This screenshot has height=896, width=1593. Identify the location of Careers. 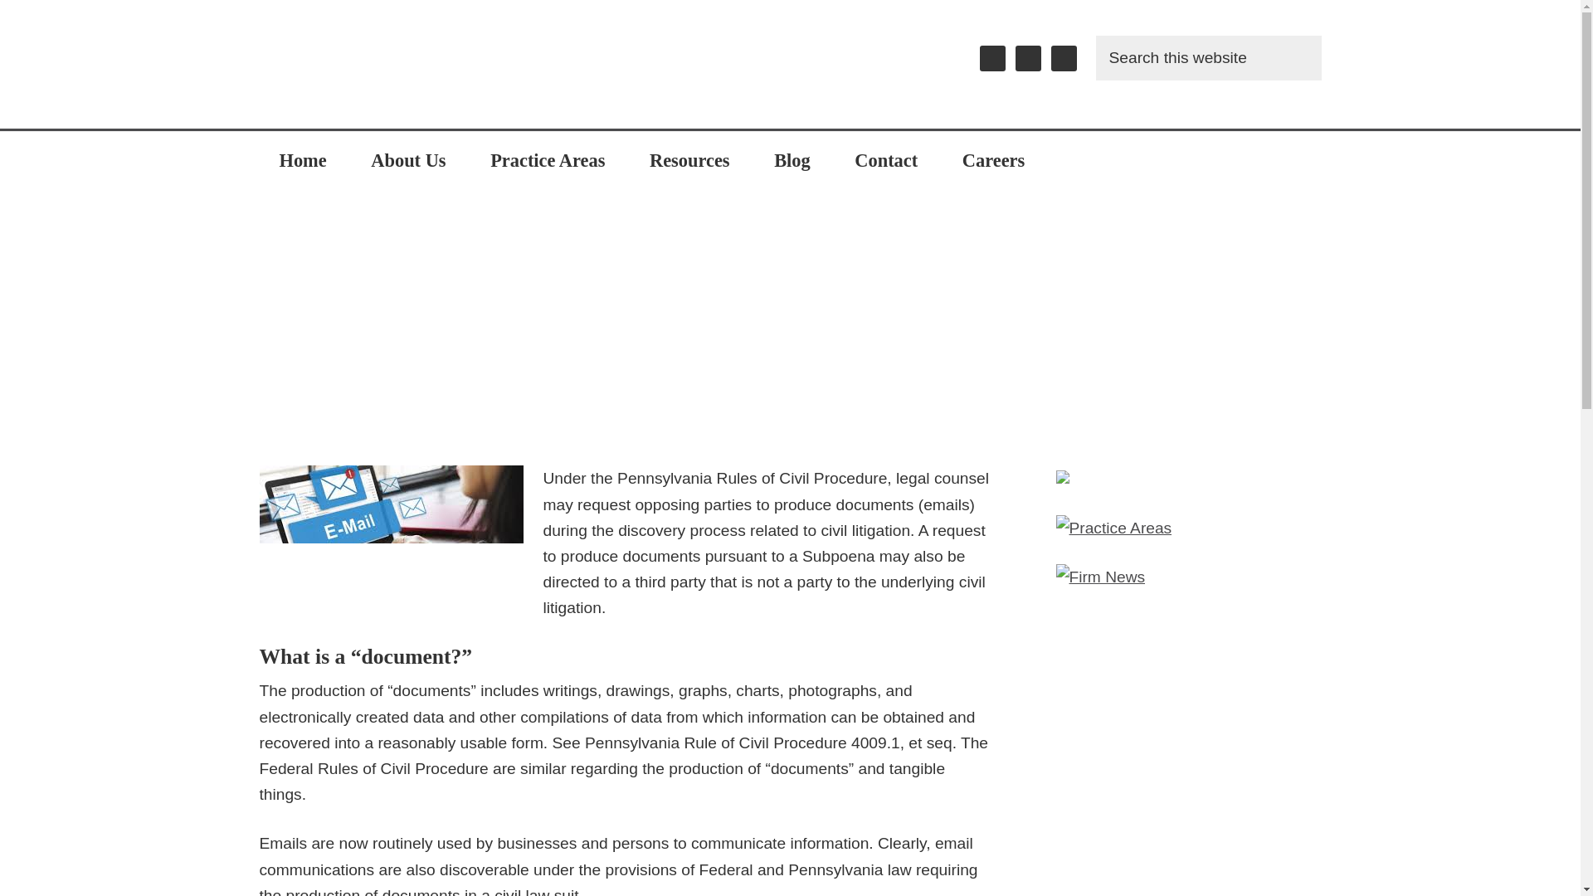
(994, 160).